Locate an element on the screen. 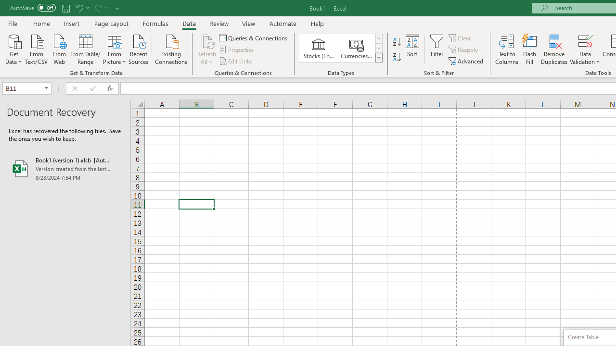 The height and width of the screenshot is (346, 616). Sort... is located at coordinates (412, 49).